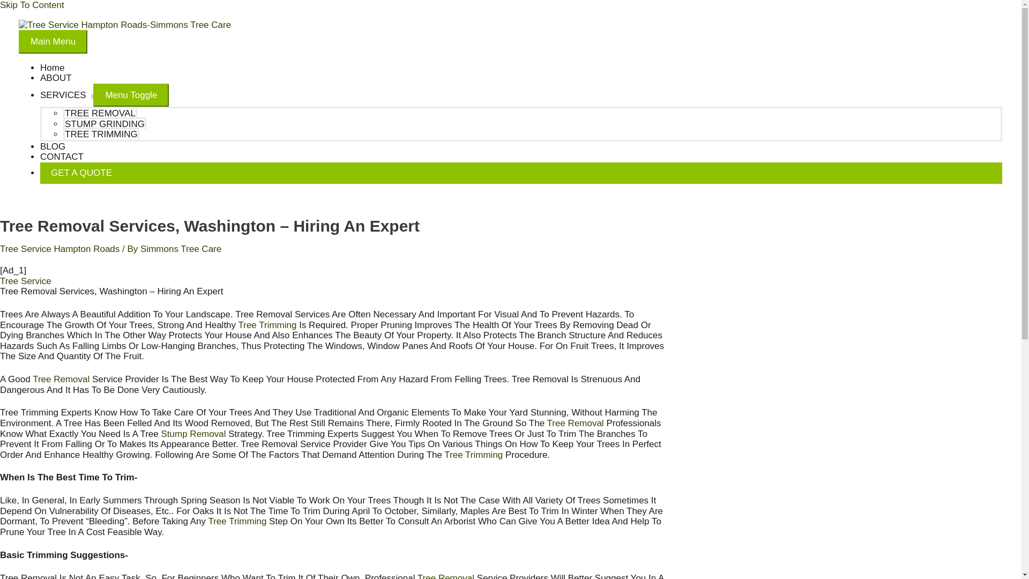 The width and height of the screenshot is (1029, 579). What do you see at coordinates (66, 95) in the screenshot?
I see `SERVICES` at bounding box center [66, 95].